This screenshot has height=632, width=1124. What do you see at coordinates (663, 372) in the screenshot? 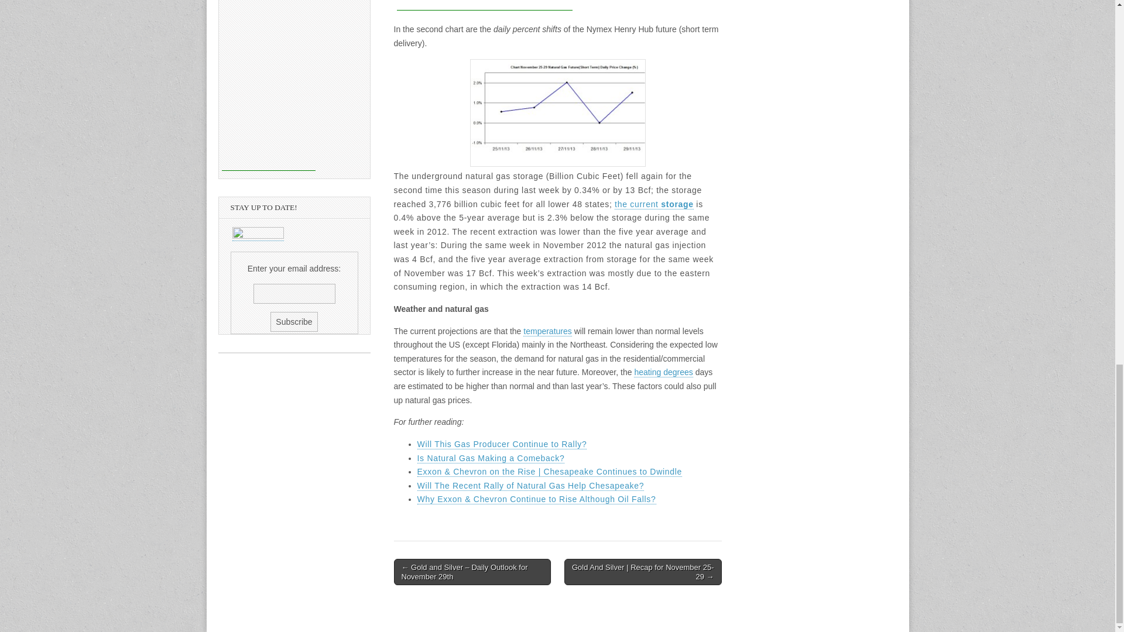
I see `heating degrees` at bounding box center [663, 372].